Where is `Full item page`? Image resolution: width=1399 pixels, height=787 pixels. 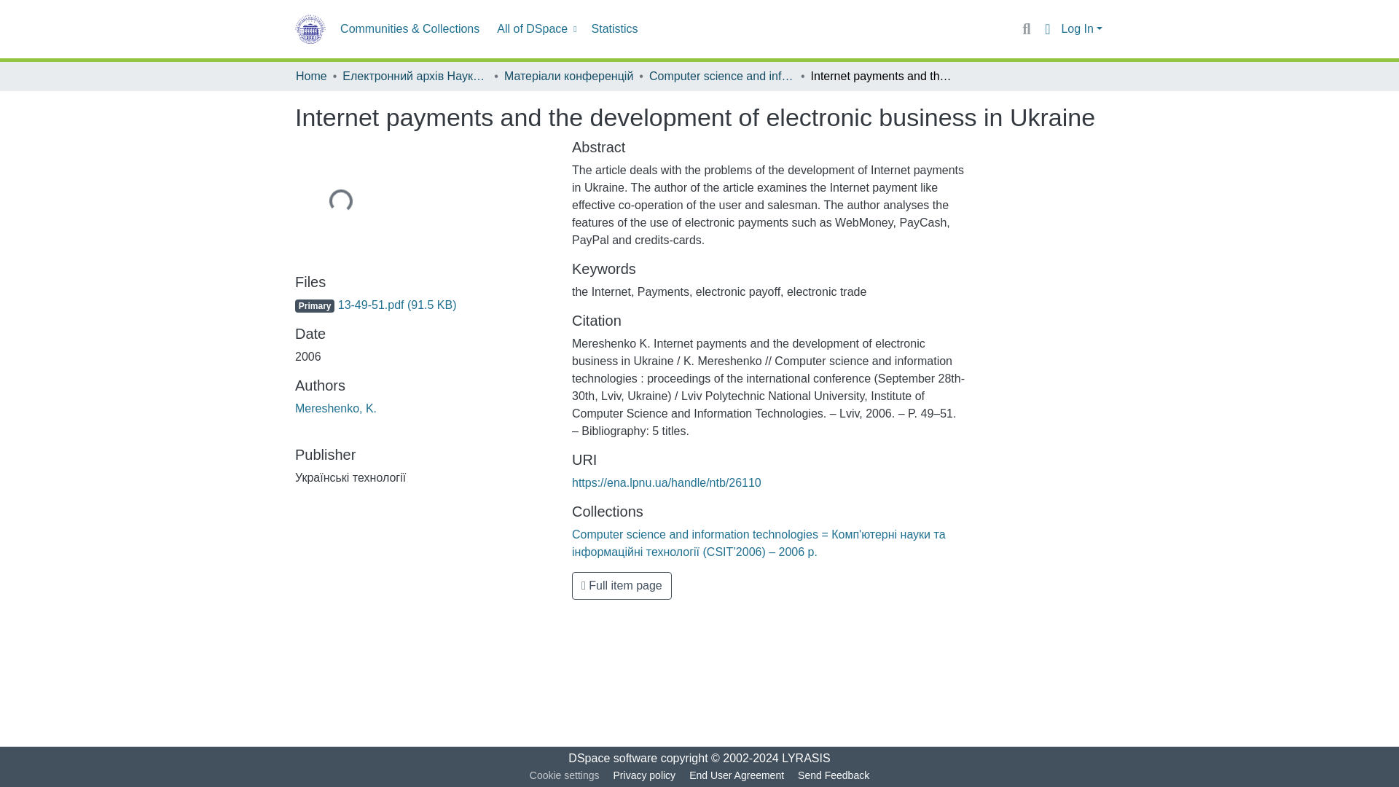 Full item page is located at coordinates (622, 586).